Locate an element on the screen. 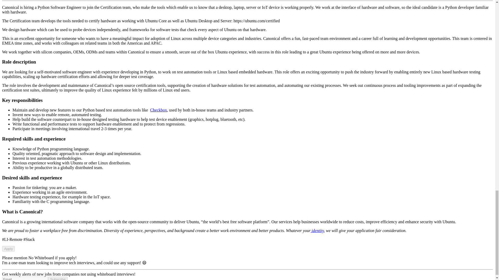  Checkbox is located at coordinates (159, 110).